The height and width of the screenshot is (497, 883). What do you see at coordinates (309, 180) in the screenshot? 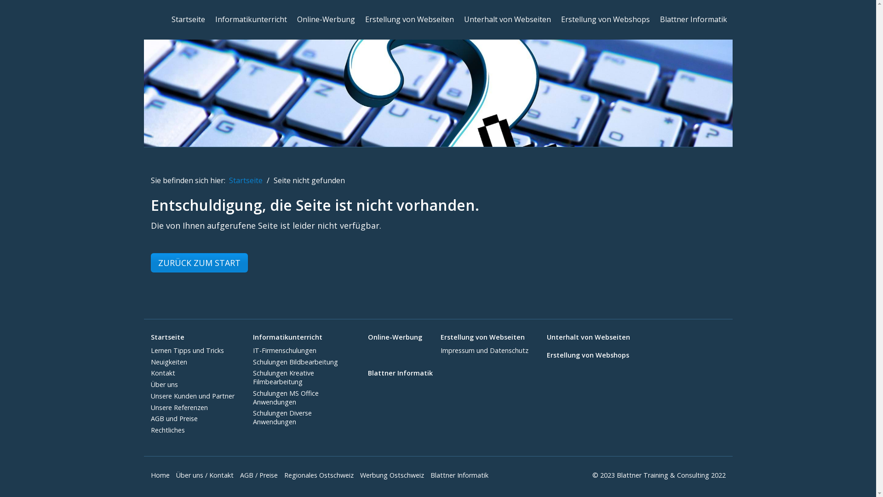
I see `Seite nicht gefunden` at bounding box center [309, 180].